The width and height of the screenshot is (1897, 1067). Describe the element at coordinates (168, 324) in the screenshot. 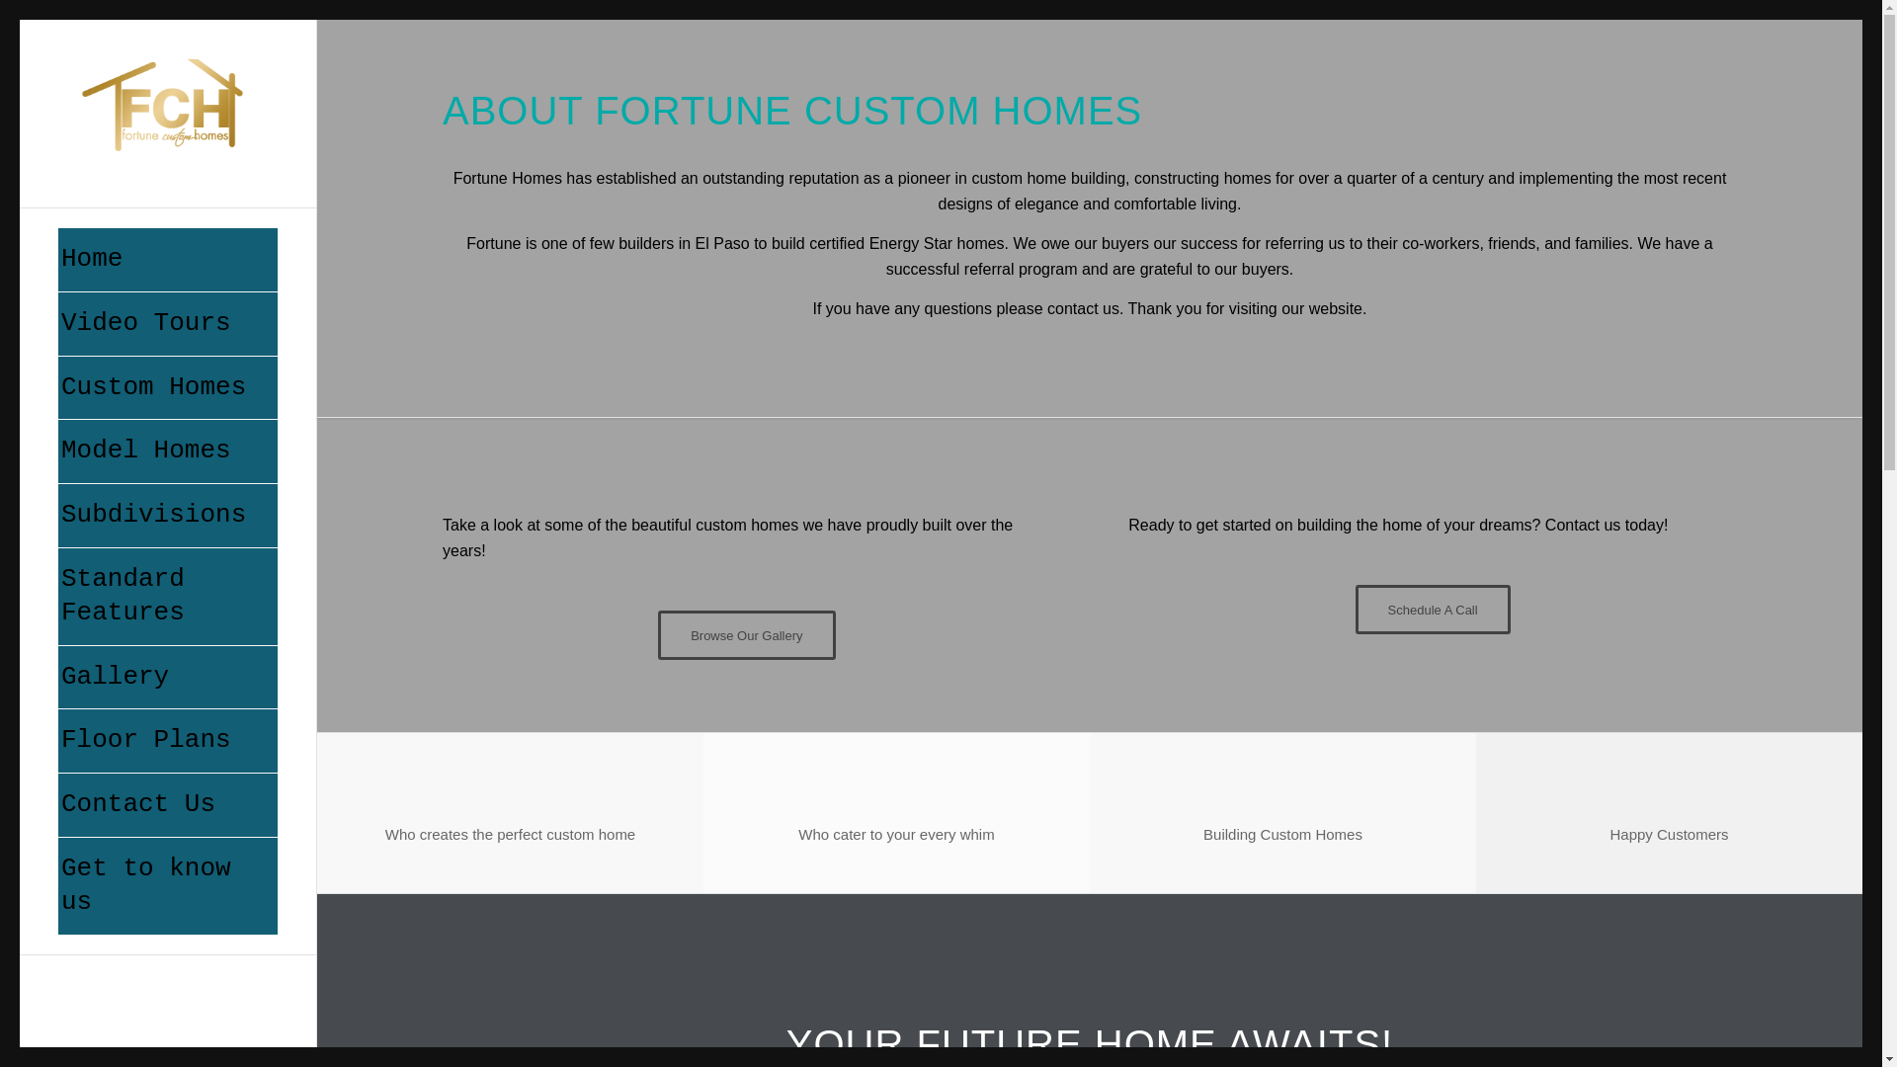

I see `Video Tours` at that location.